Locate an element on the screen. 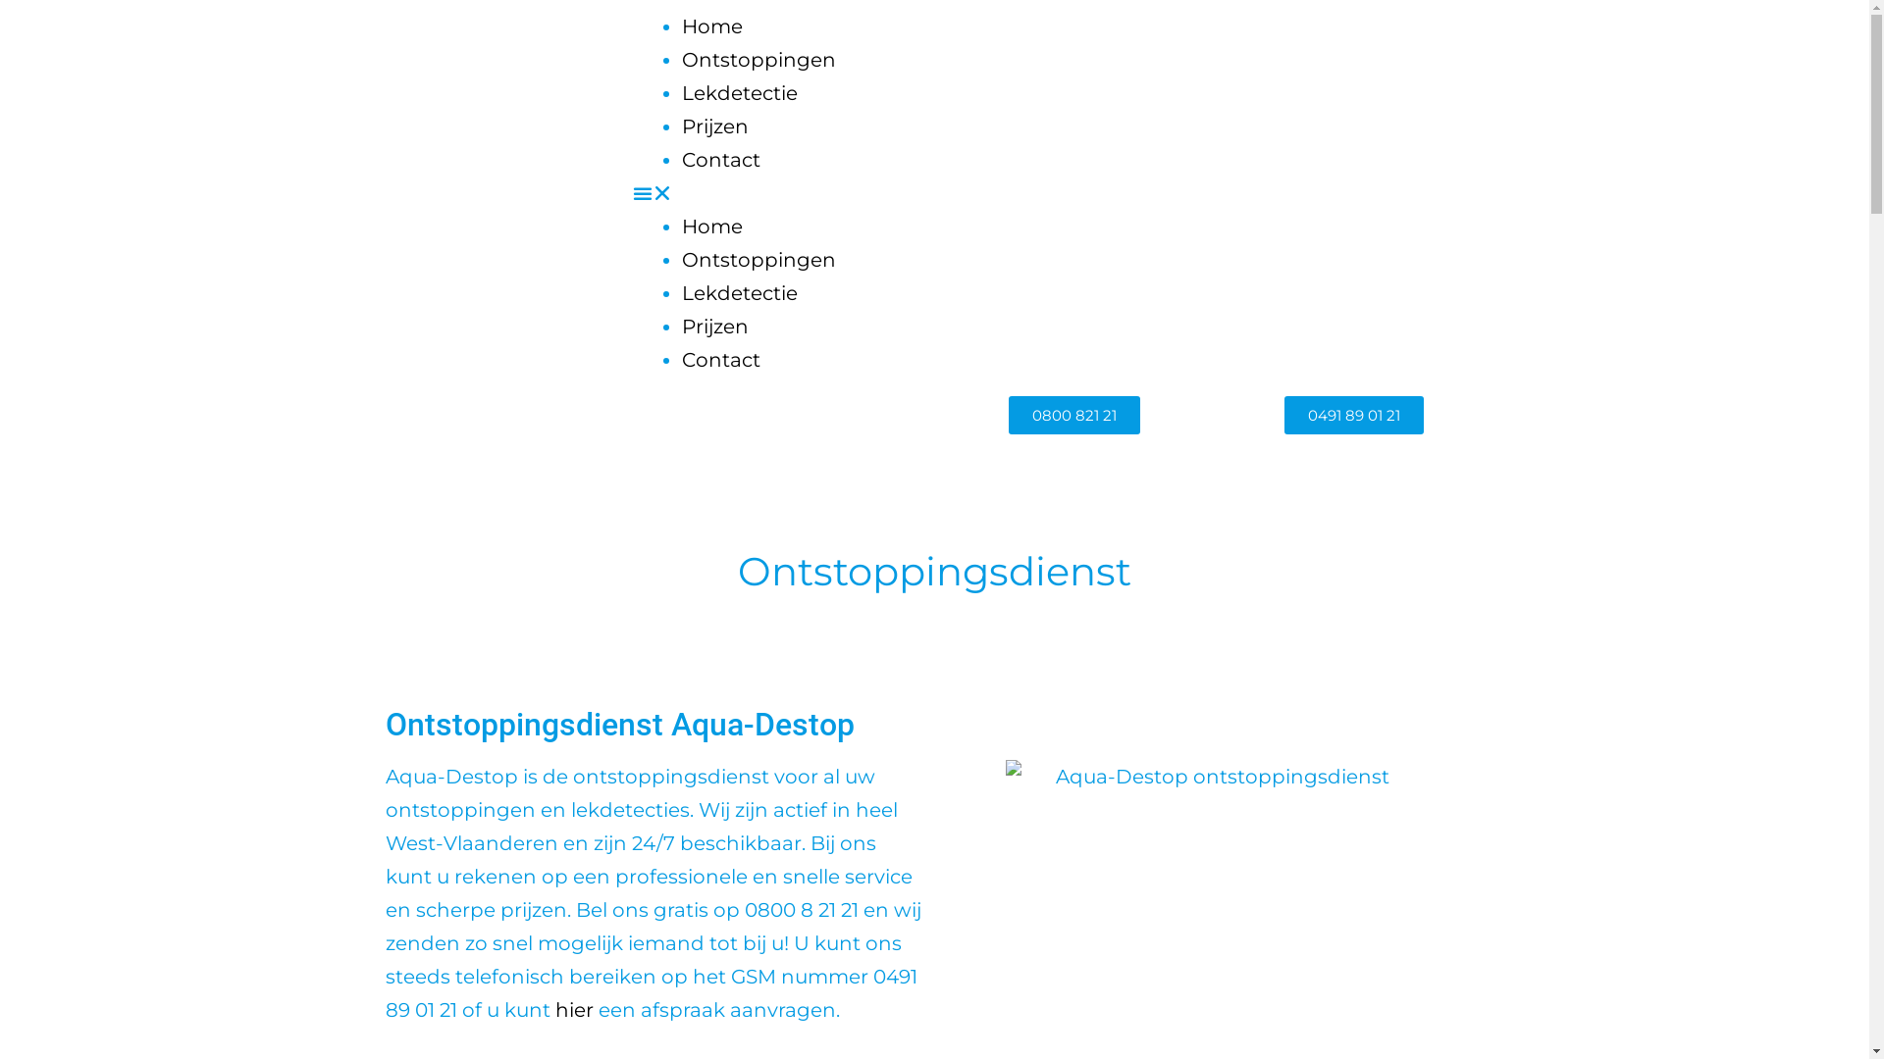  Home is located at coordinates (712, 25).